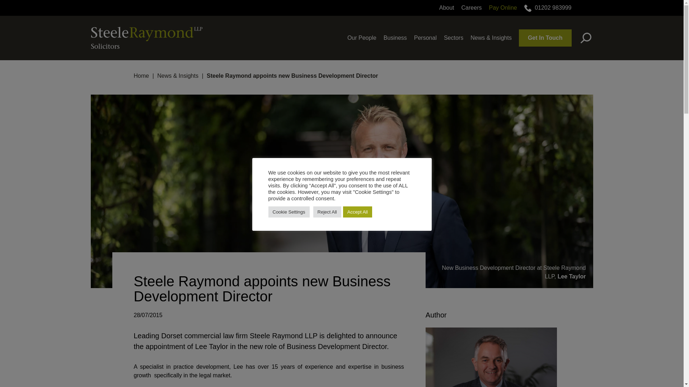  Describe the element at coordinates (553, 8) in the screenshot. I see `01202 983999` at that location.